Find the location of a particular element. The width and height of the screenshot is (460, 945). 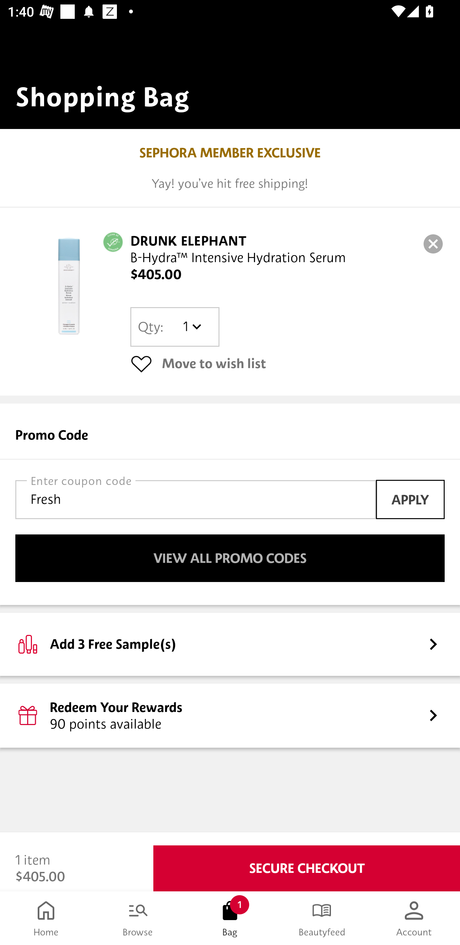

VIEW ALL PROMO CODES is located at coordinates (230, 558).